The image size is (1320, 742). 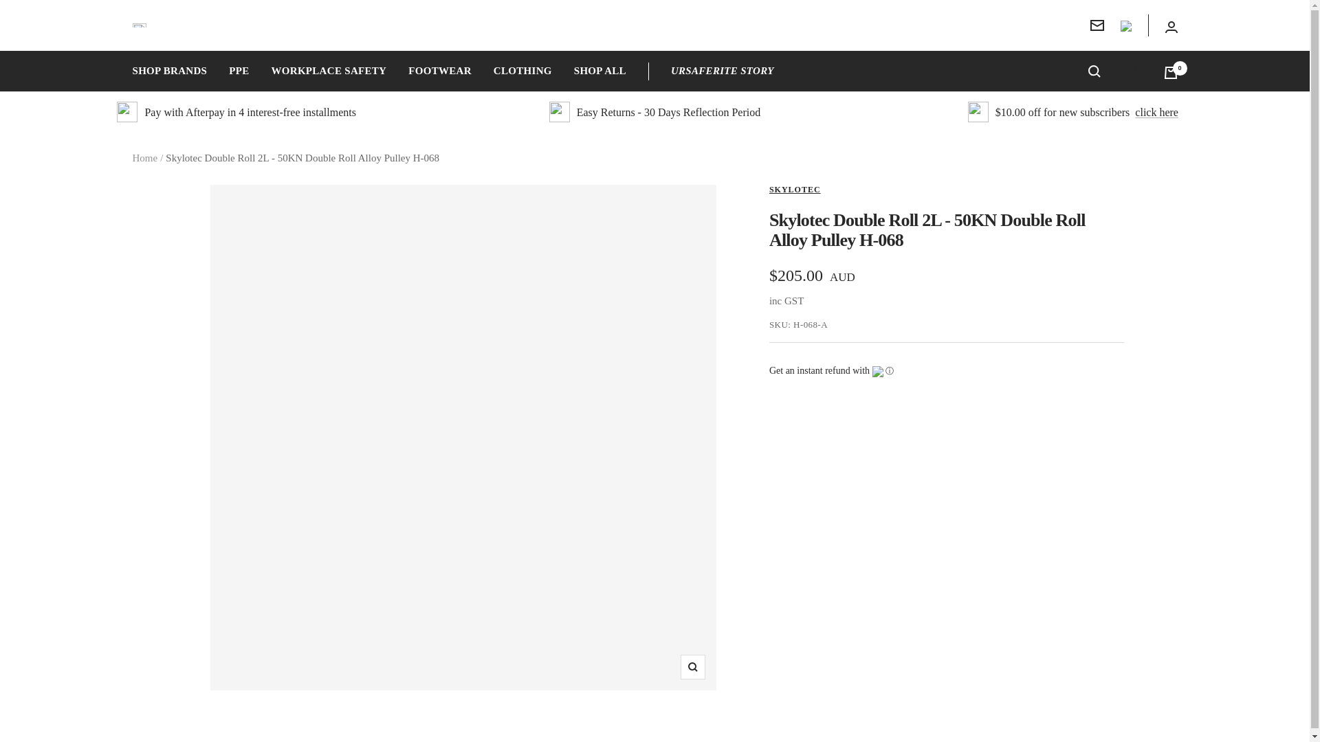 I want to click on URSAFERITE STORY, so click(x=722, y=71).